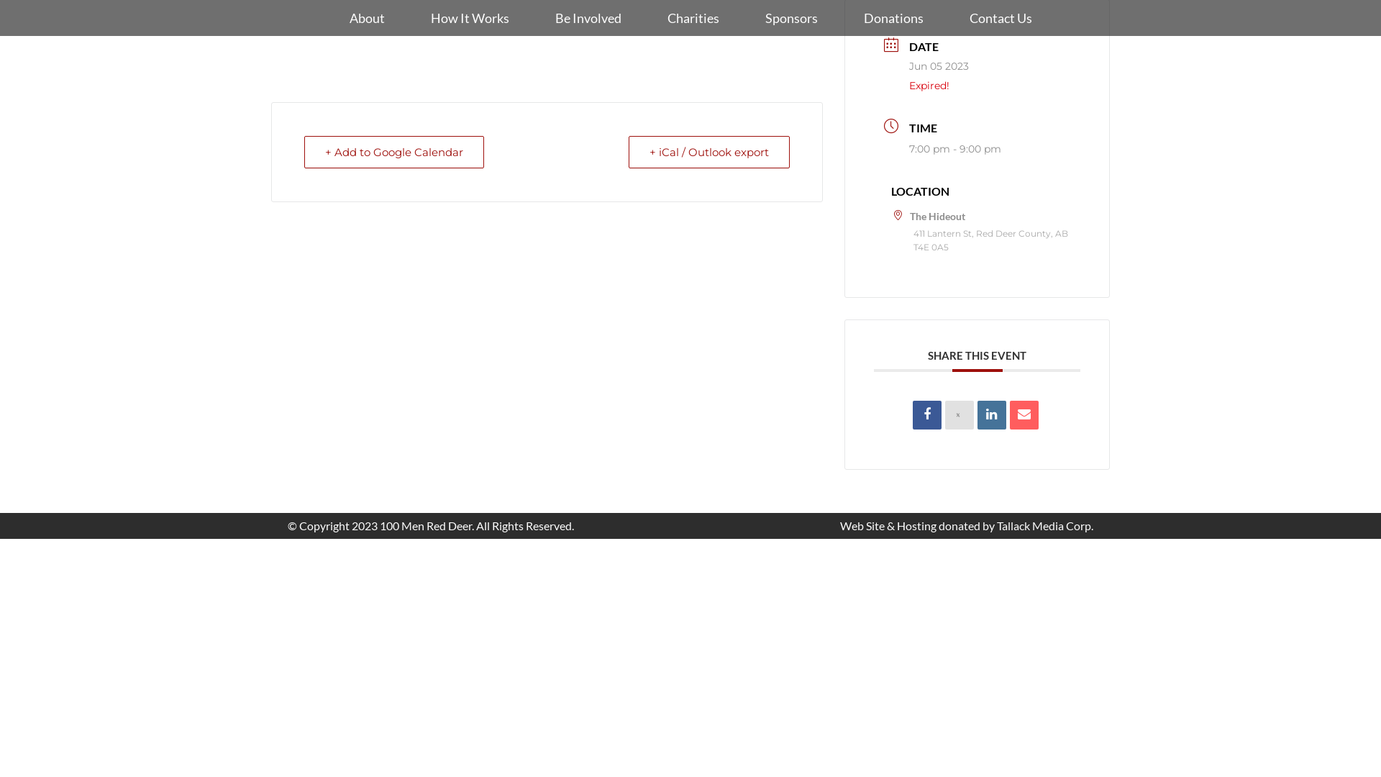  Describe the element at coordinates (927, 415) in the screenshot. I see `Share on Facebook` at that location.